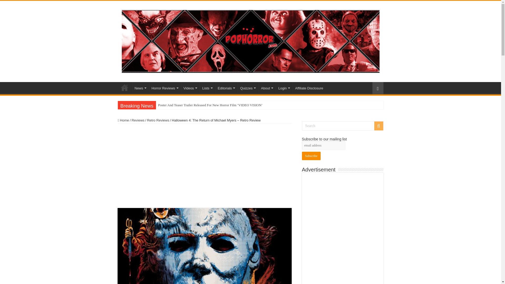 The width and height of the screenshot is (505, 284). Describe the element at coordinates (124, 88) in the screenshot. I see `PopHorror` at that location.